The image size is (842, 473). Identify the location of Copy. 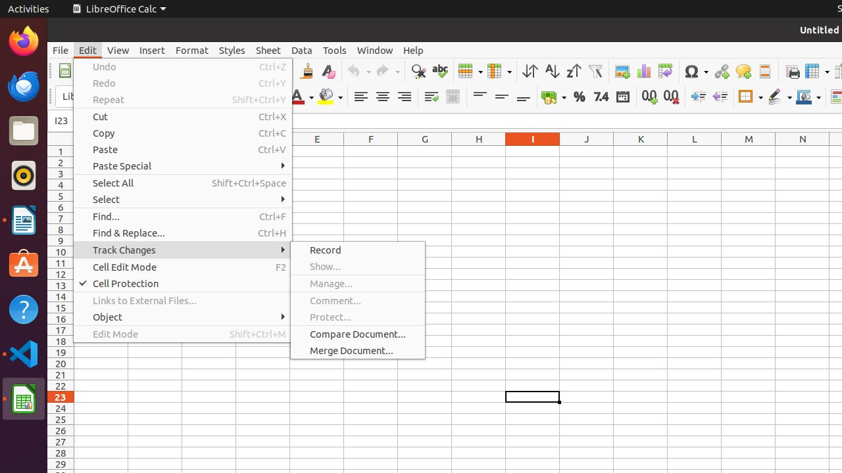
(183, 133).